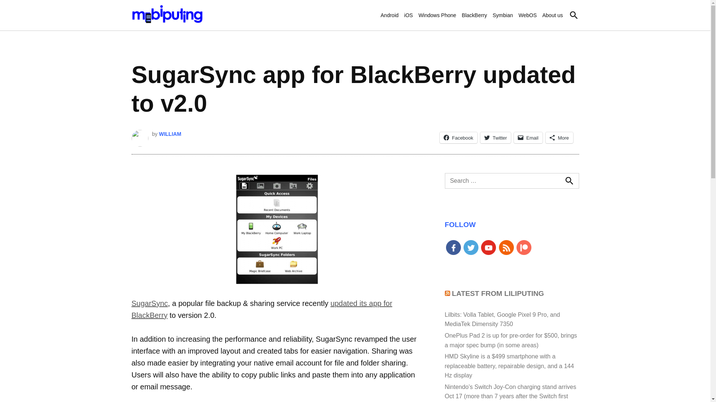 This screenshot has height=402, width=716. I want to click on mobiputing, so click(235, 20).